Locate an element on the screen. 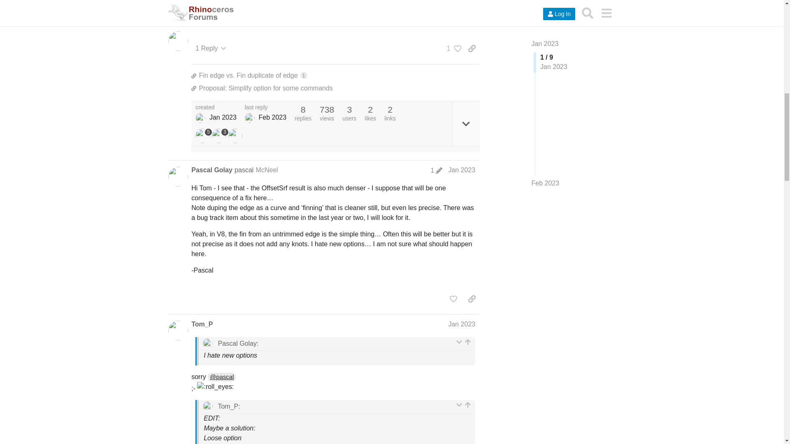  3 is located at coordinates (220, 136).